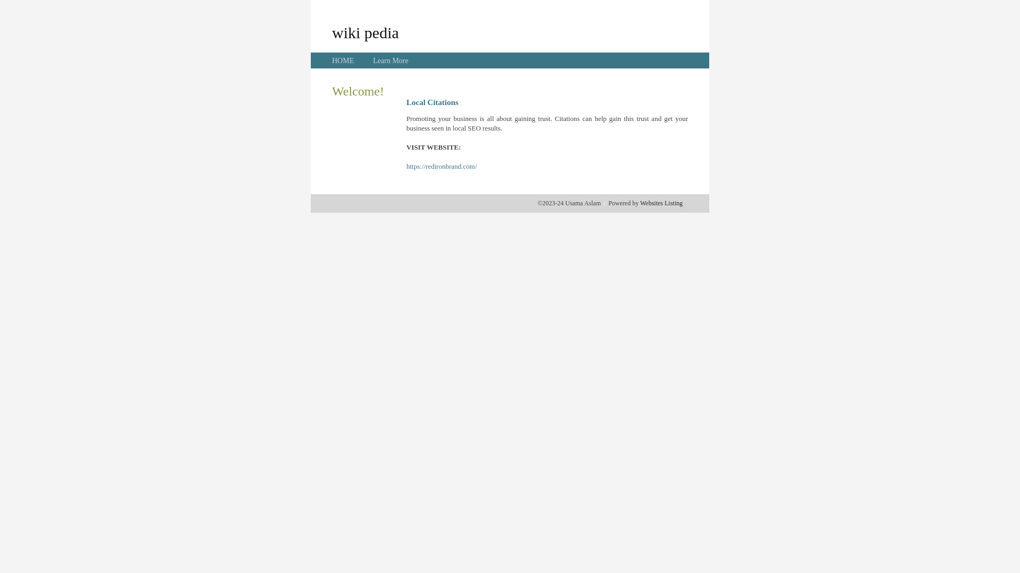 This screenshot has height=573, width=1020. Describe the element at coordinates (442, 167) in the screenshot. I see `https://redironbrand.com/` at that location.